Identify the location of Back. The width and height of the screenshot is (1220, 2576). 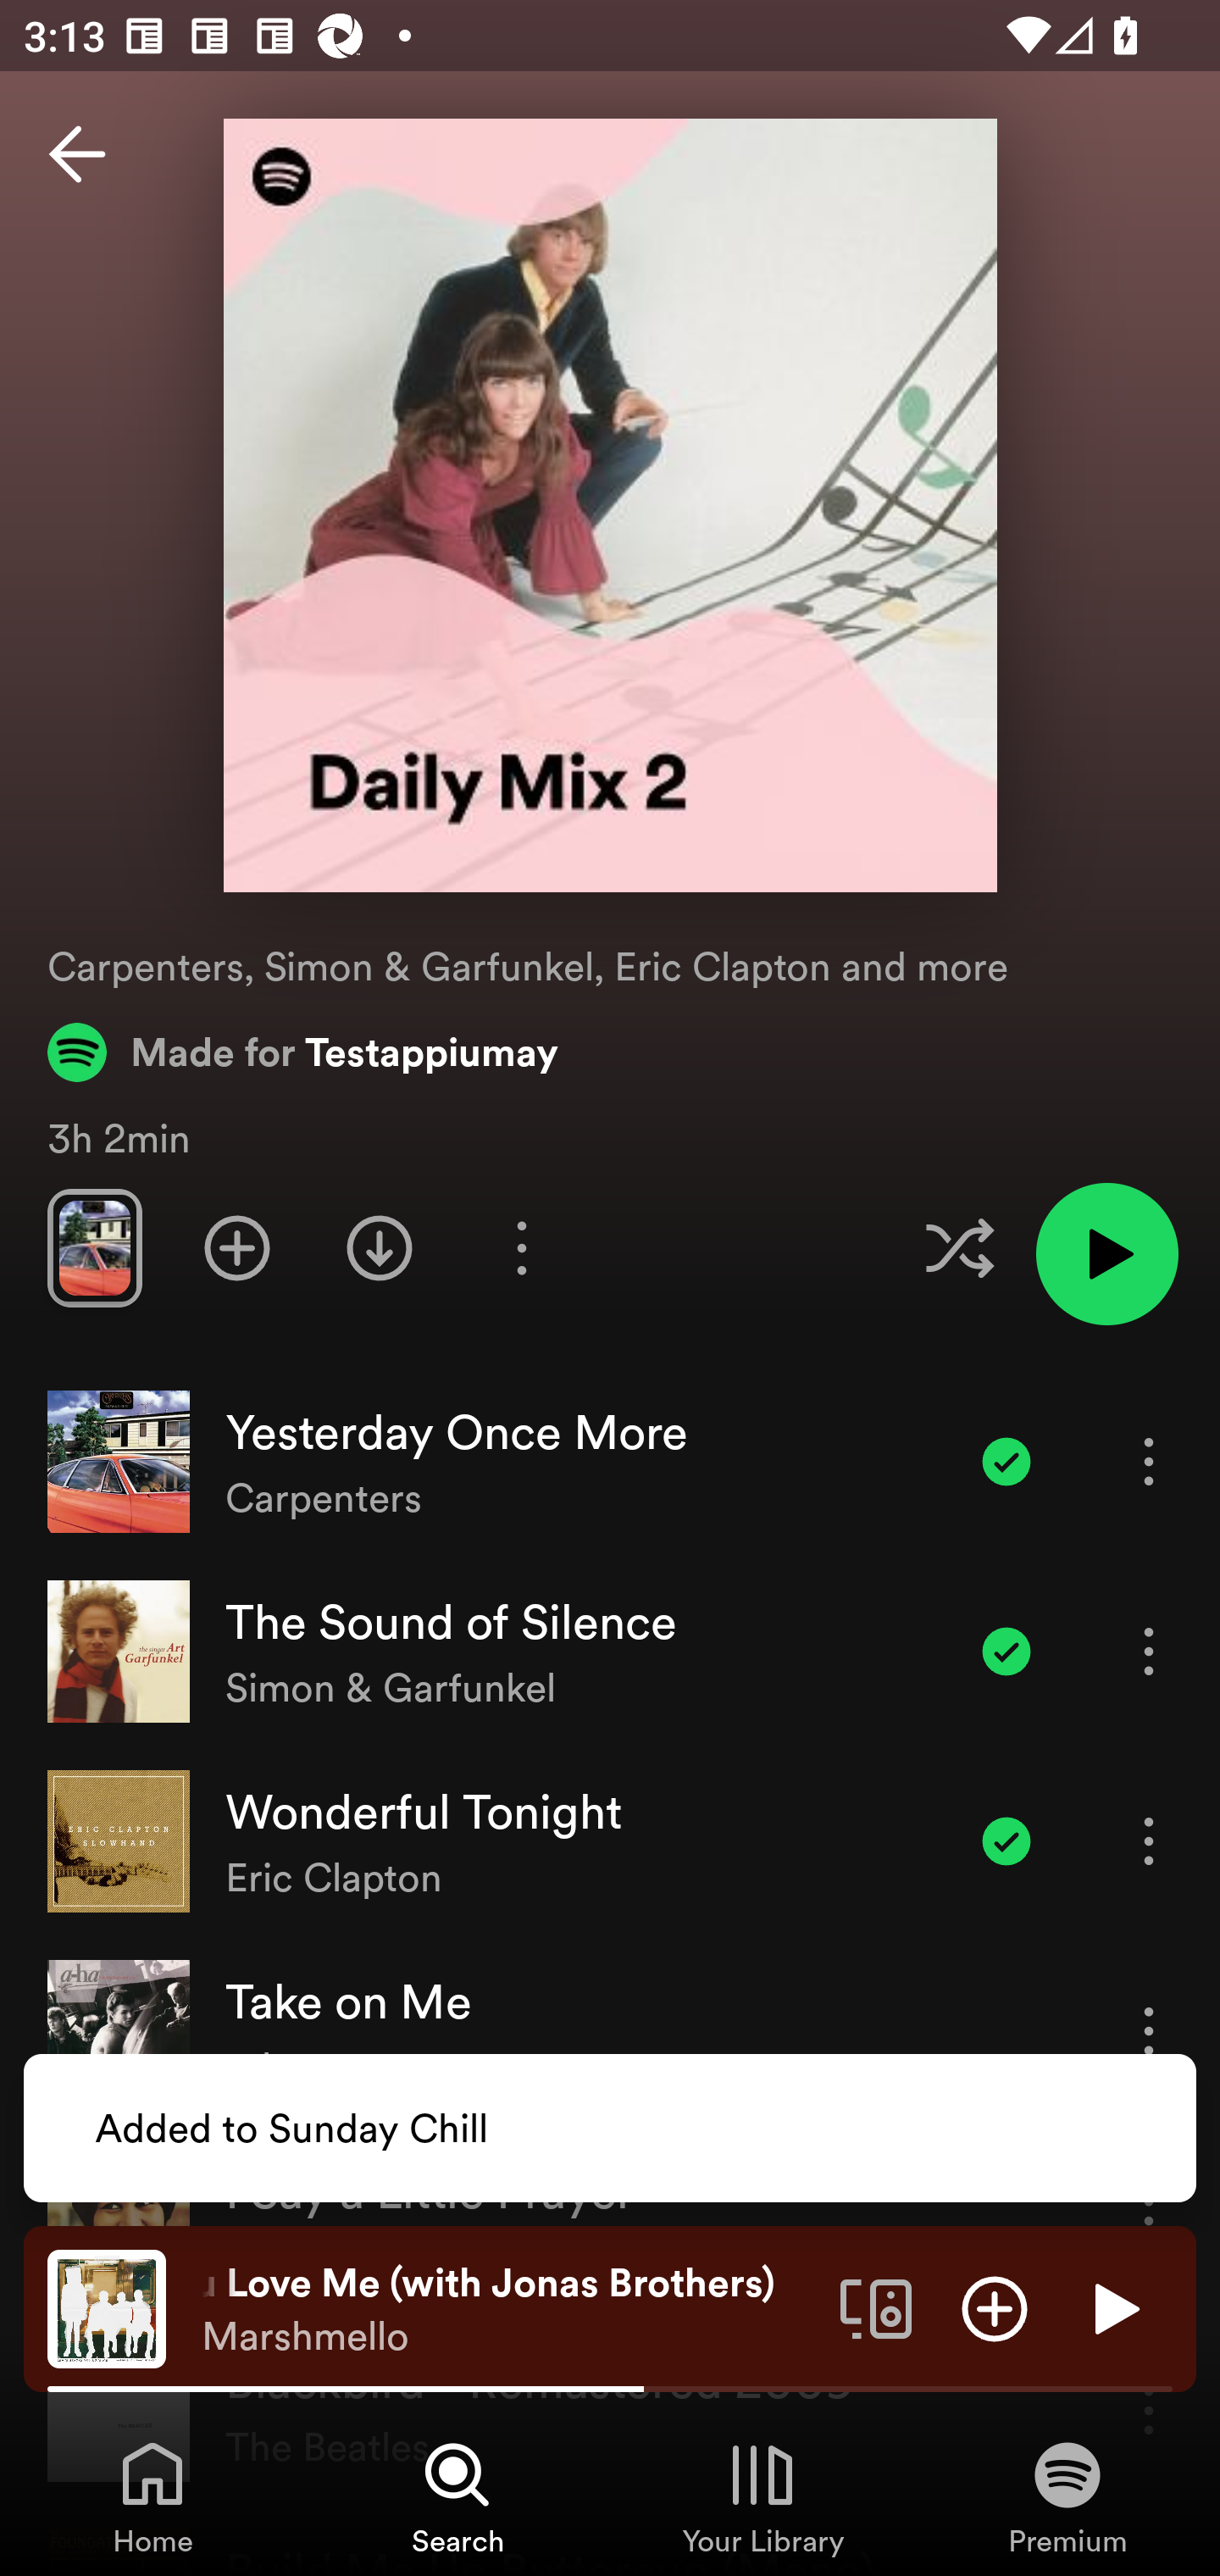
(77, 154).